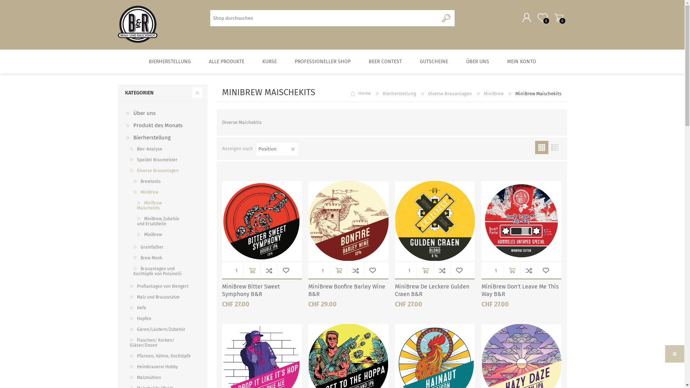 The width and height of the screenshot is (690, 388). I want to click on GUTSCHEINE, so click(433, 62).